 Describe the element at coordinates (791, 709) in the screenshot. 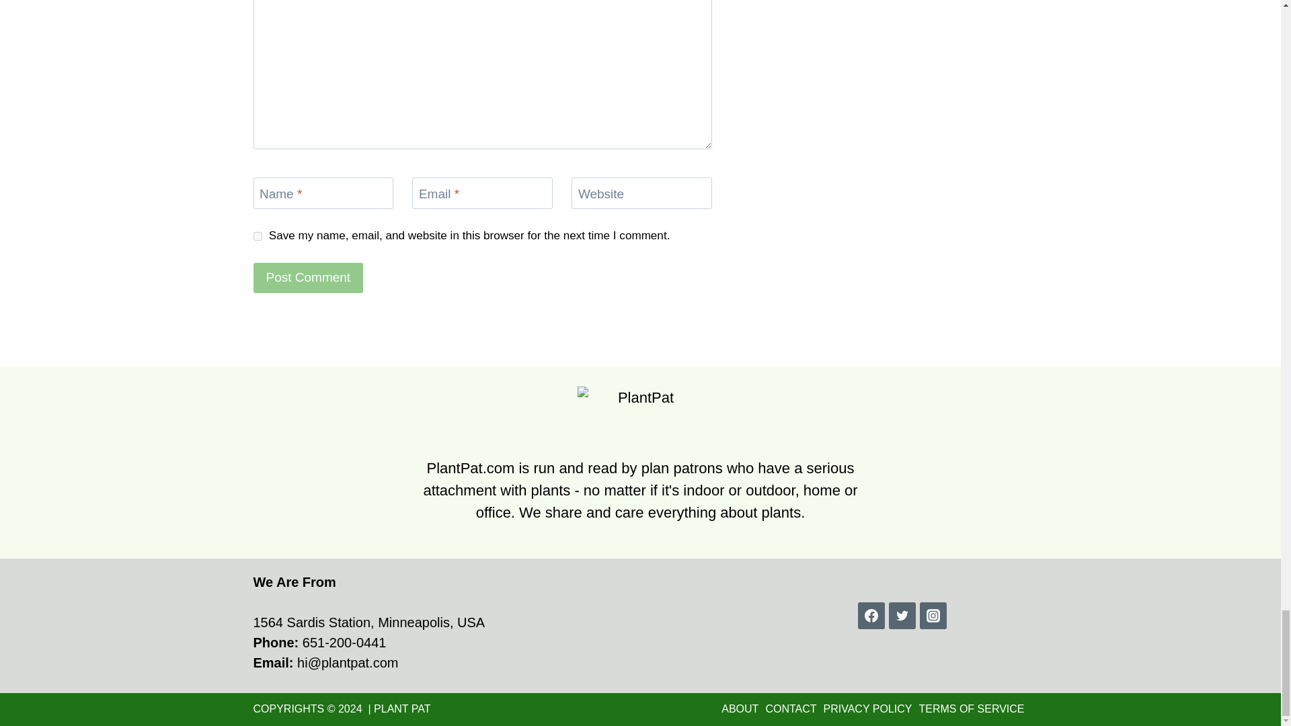

I see `CONTACT` at that location.